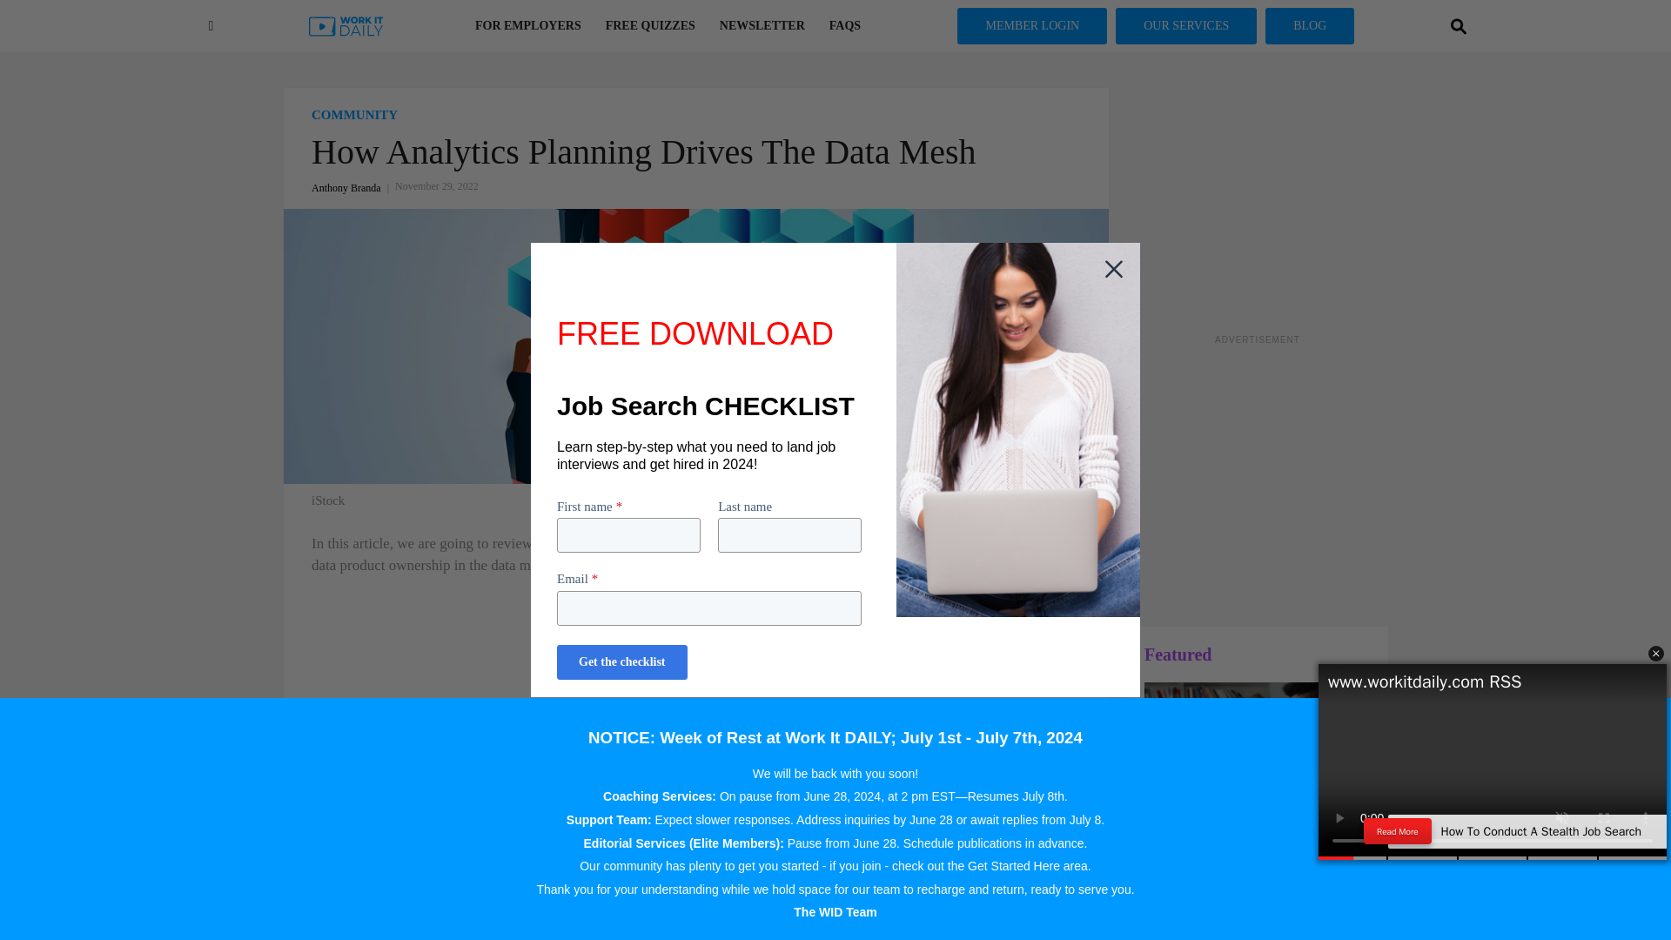  What do you see at coordinates (762, 26) in the screenshot?
I see `NEWSLETTER` at bounding box center [762, 26].